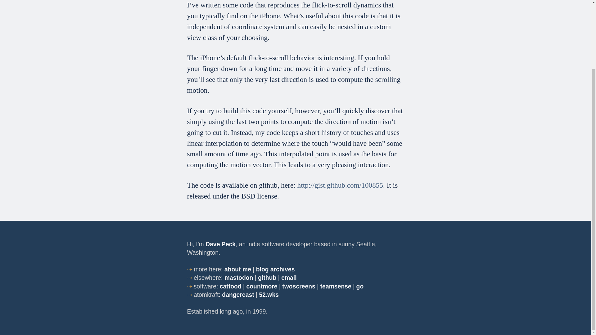 This screenshot has width=596, height=335. I want to click on blog archives, so click(276, 269).